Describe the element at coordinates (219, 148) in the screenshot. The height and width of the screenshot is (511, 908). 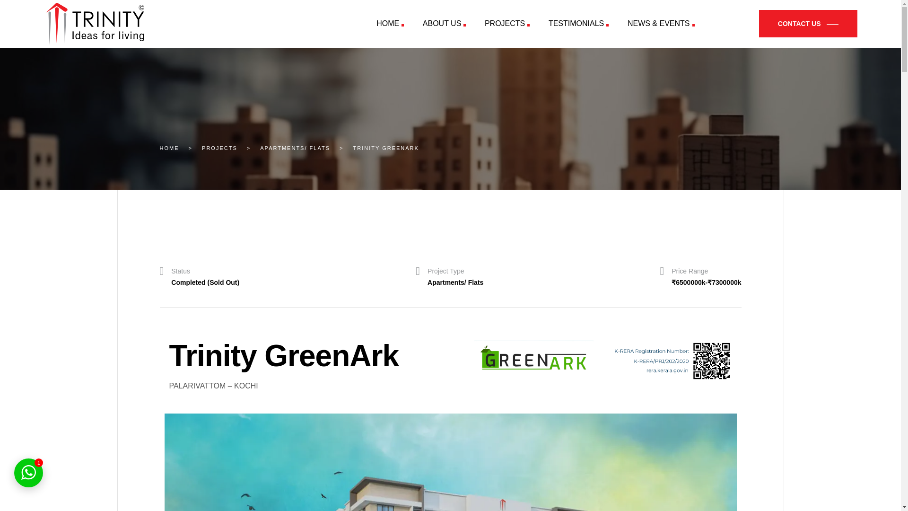
I see `PROJECTS` at that location.